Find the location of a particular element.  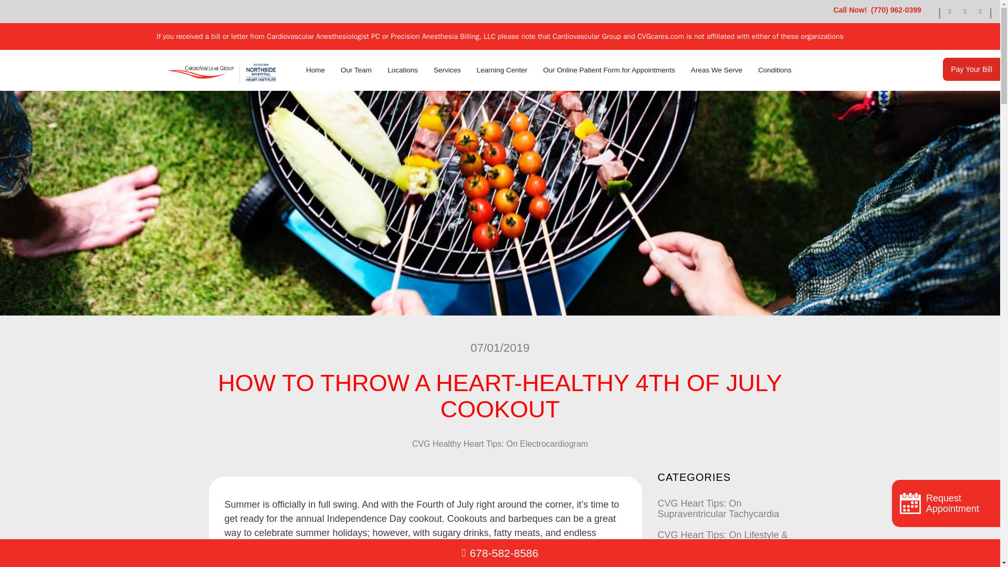

Services is located at coordinates (447, 70).